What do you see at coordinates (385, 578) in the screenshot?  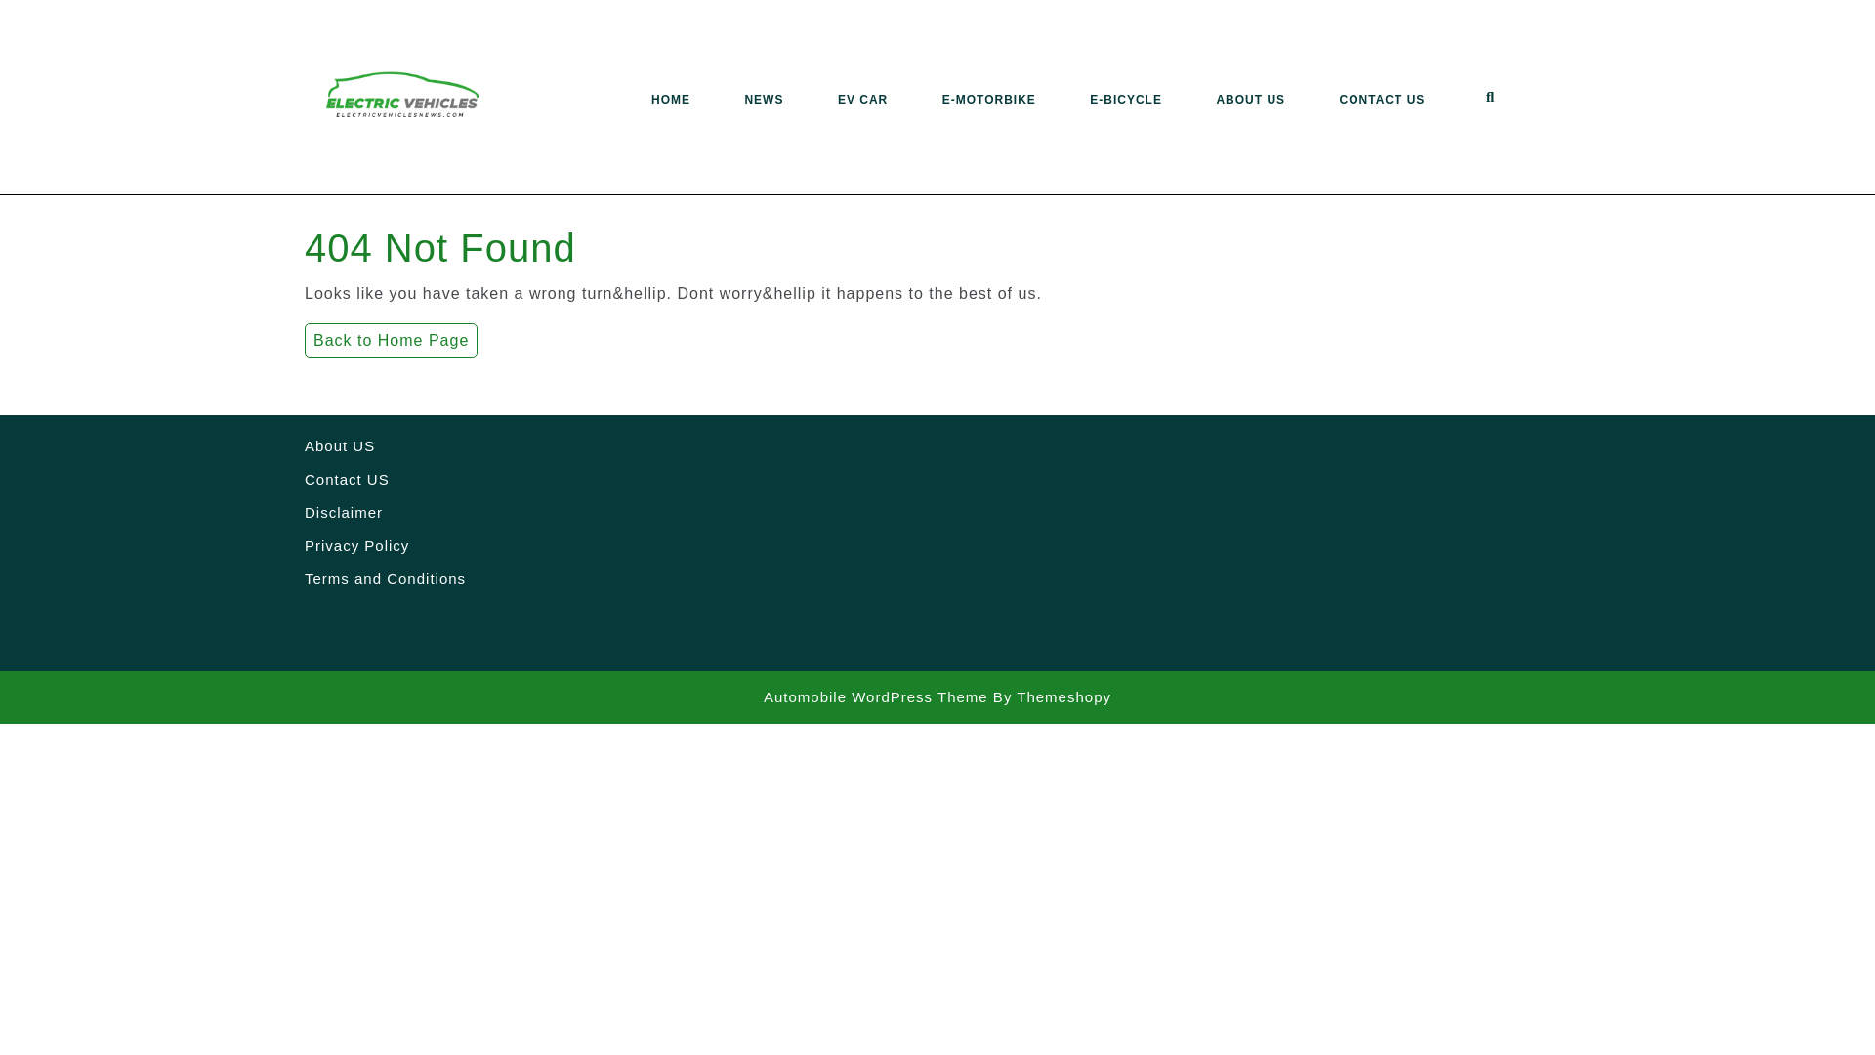 I see `Terms and Conditions` at bounding box center [385, 578].